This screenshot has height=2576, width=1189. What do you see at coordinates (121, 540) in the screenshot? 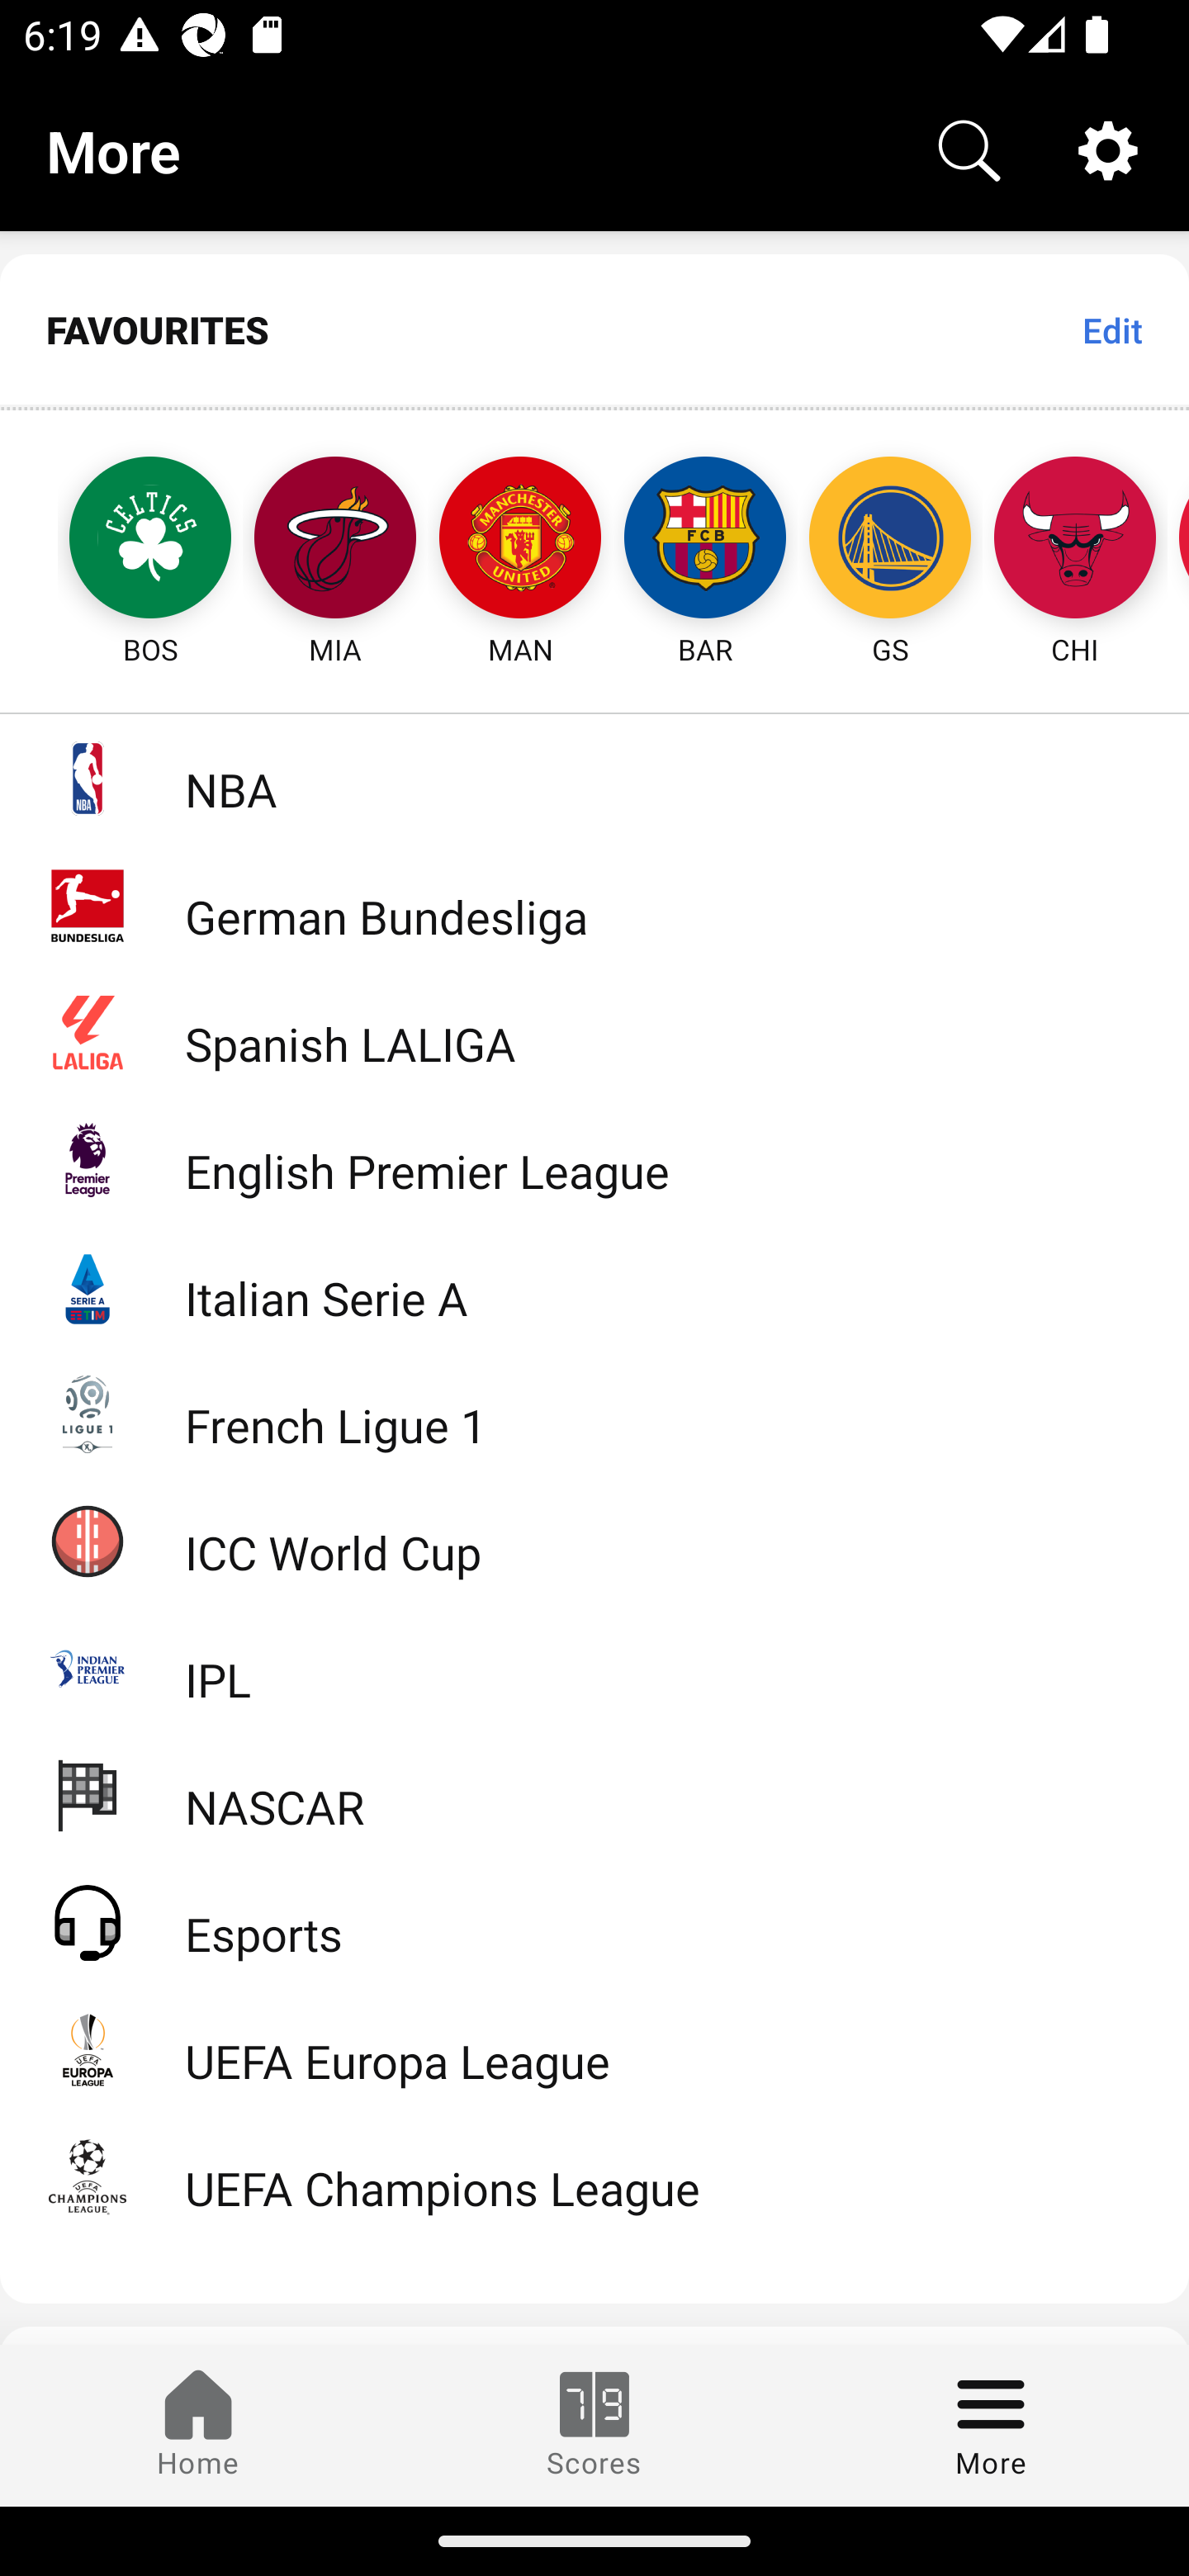
I see `BOS Boston Celtics` at bounding box center [121, 540].